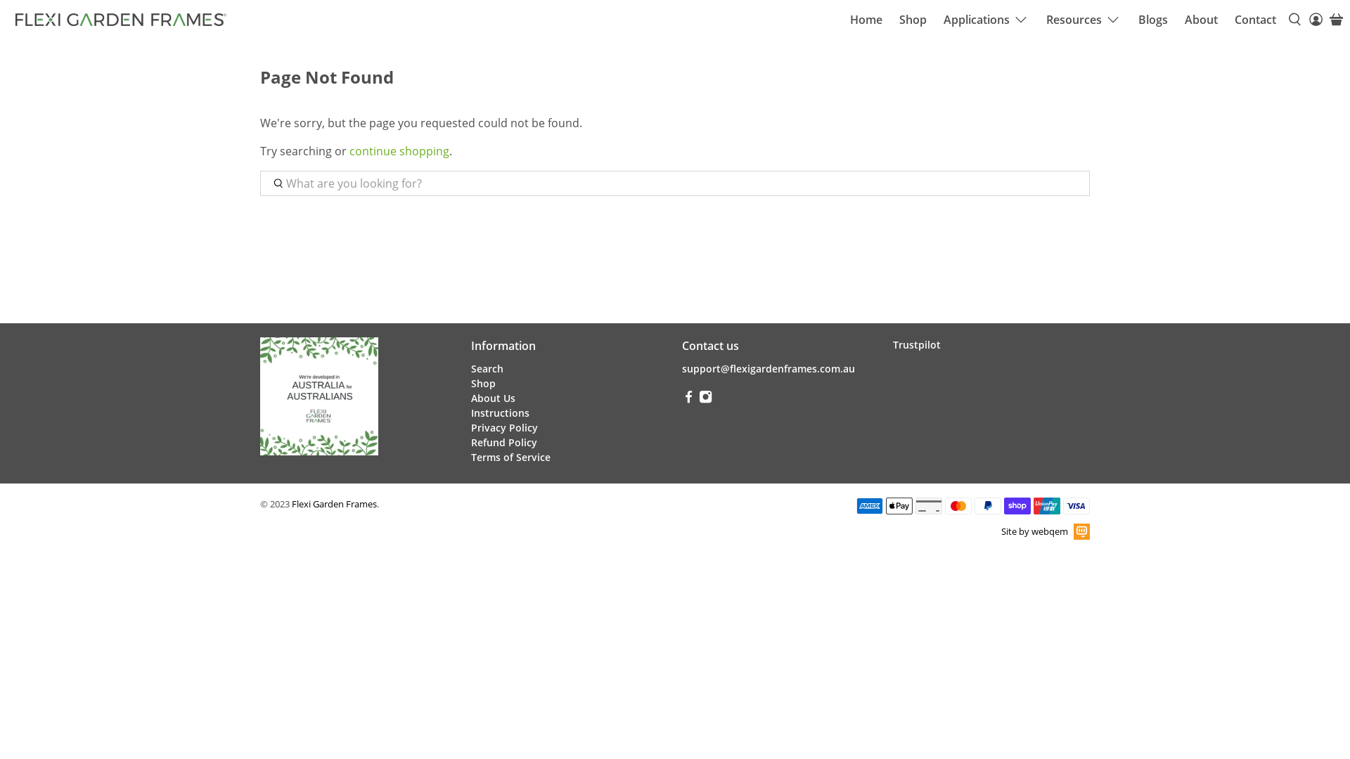  Describe the element at coordinates (769, 368) in the screenshot. I see `support@flexigardenframes.com.au` at that location.